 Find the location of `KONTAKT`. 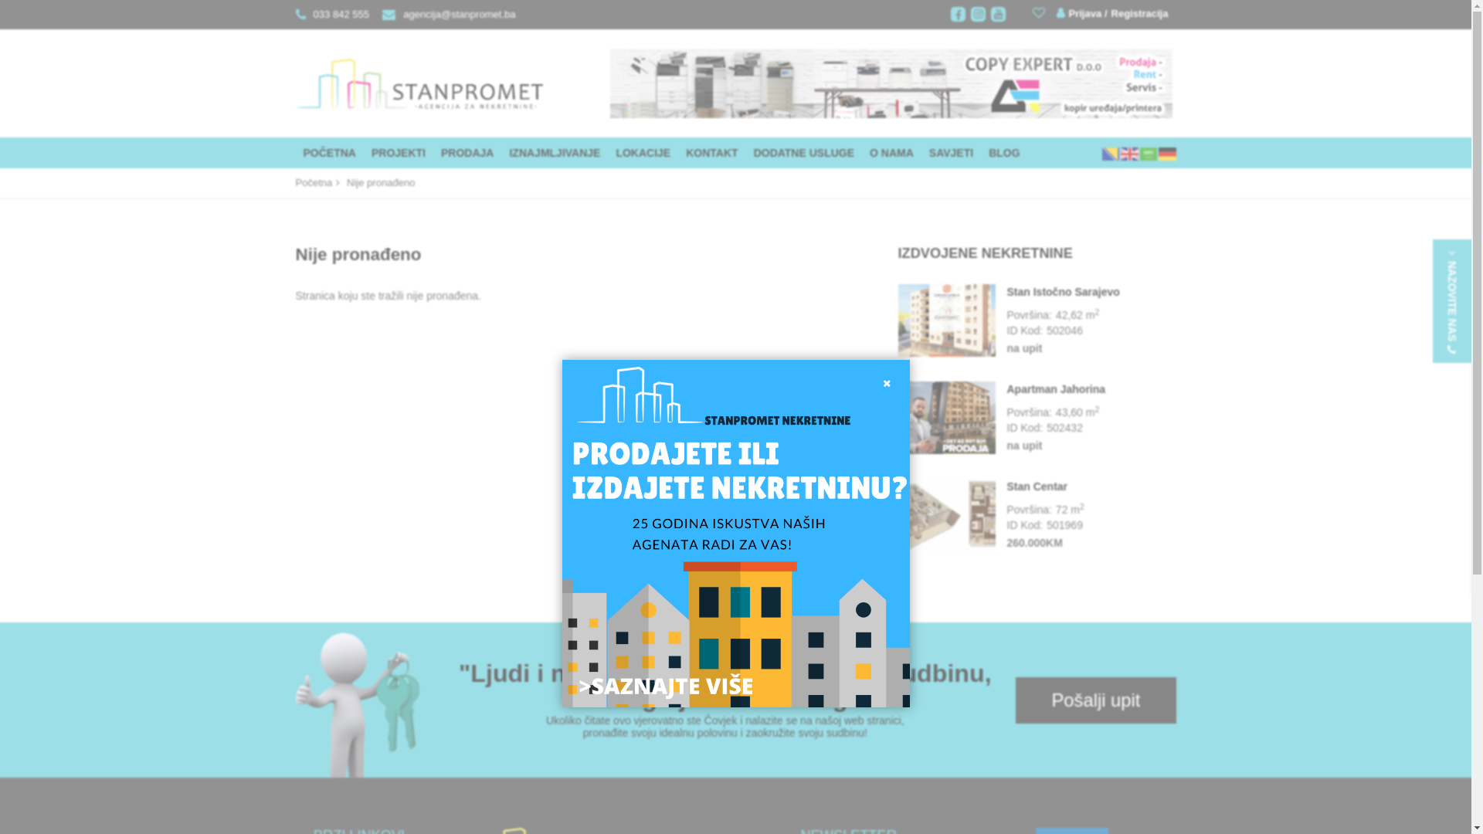

KONTAKT is located at coordinates (711, 153).